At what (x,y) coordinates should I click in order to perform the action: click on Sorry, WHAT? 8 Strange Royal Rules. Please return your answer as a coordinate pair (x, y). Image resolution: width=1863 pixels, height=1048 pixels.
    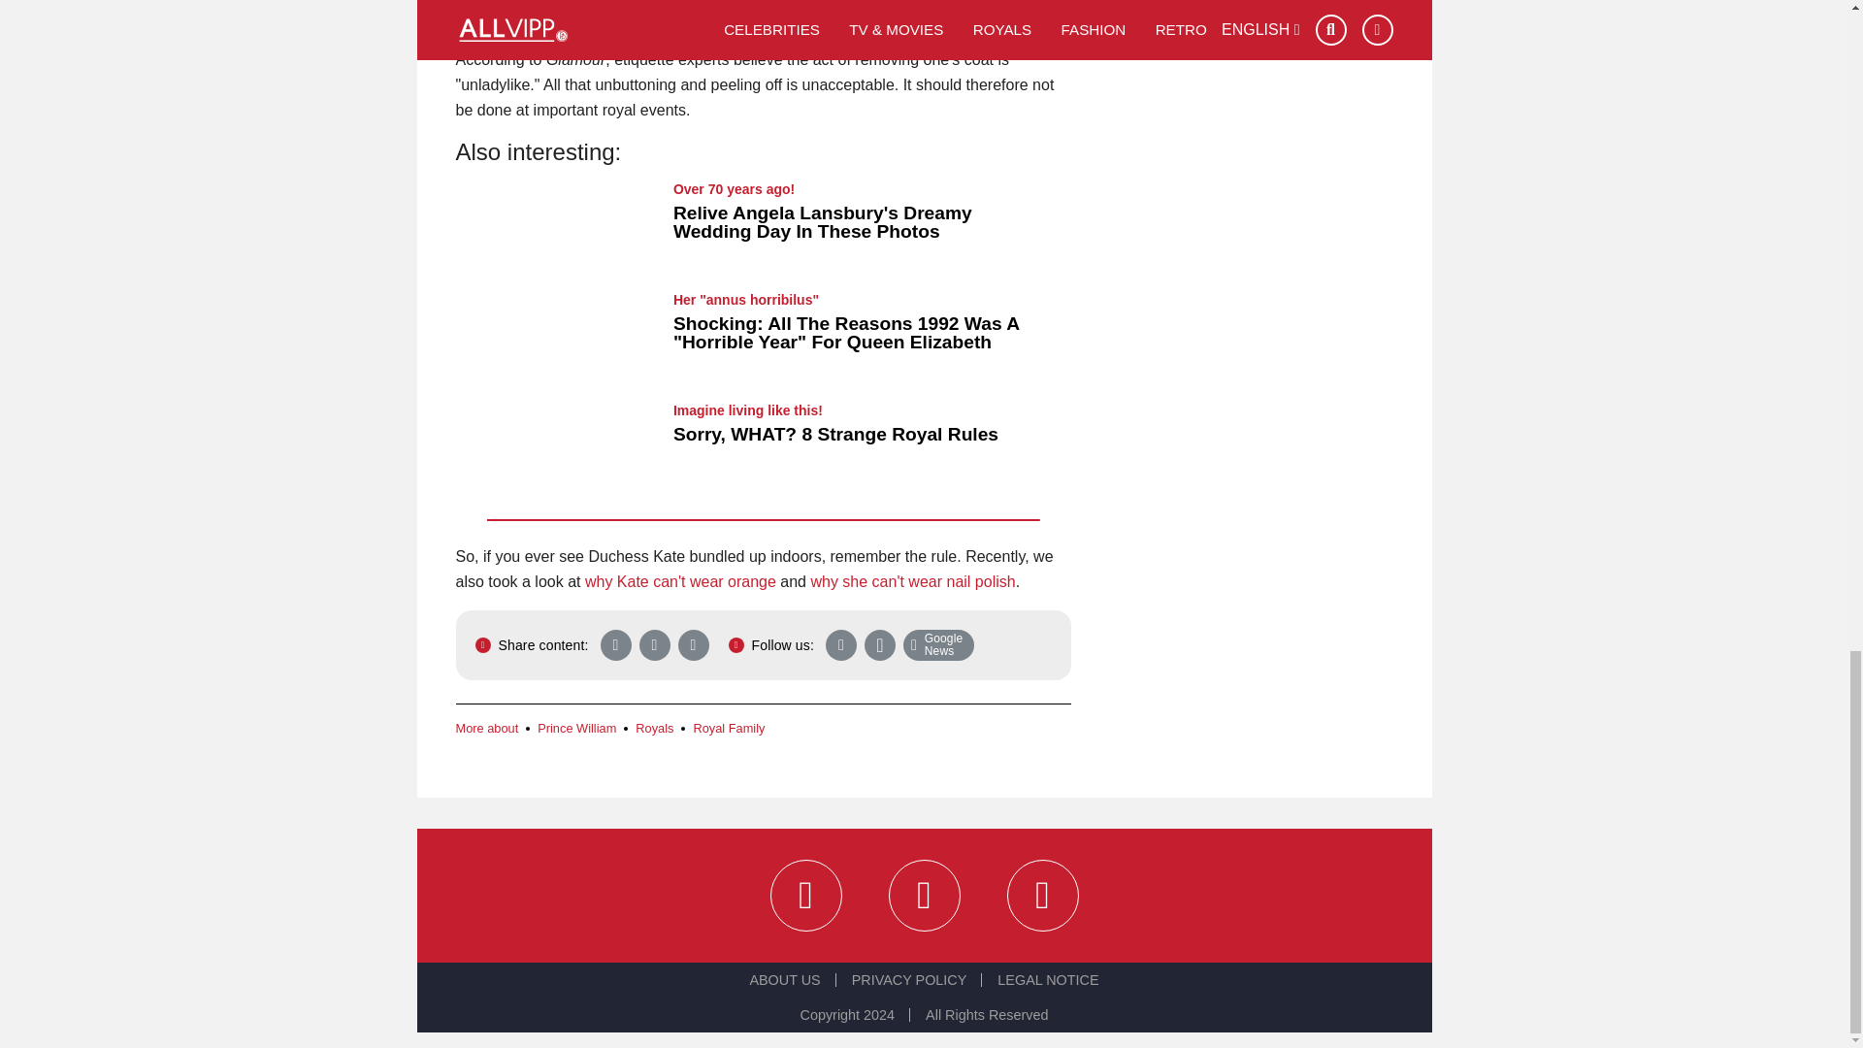
    Looking at the image, I should click on (835, 434).